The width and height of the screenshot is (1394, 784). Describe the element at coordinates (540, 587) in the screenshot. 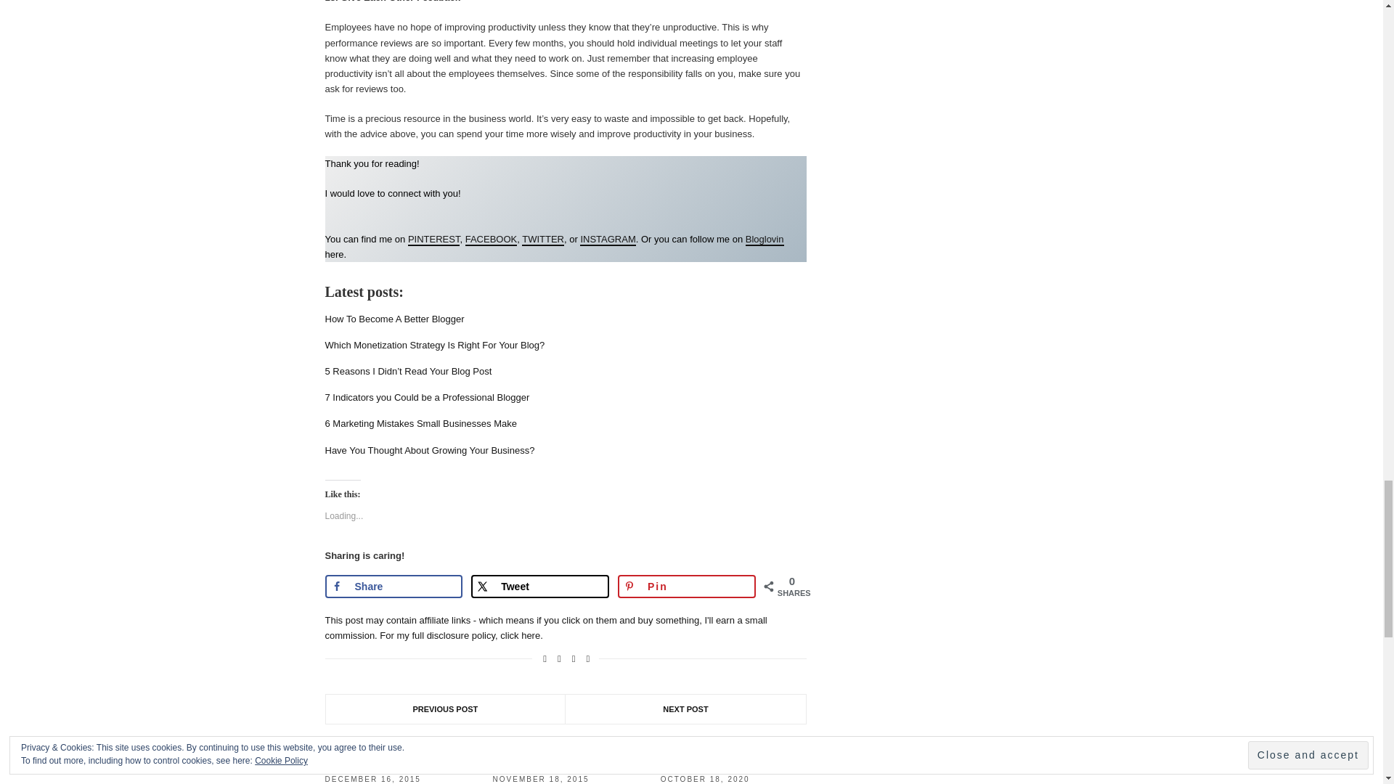

I see `Share on X` at that location.